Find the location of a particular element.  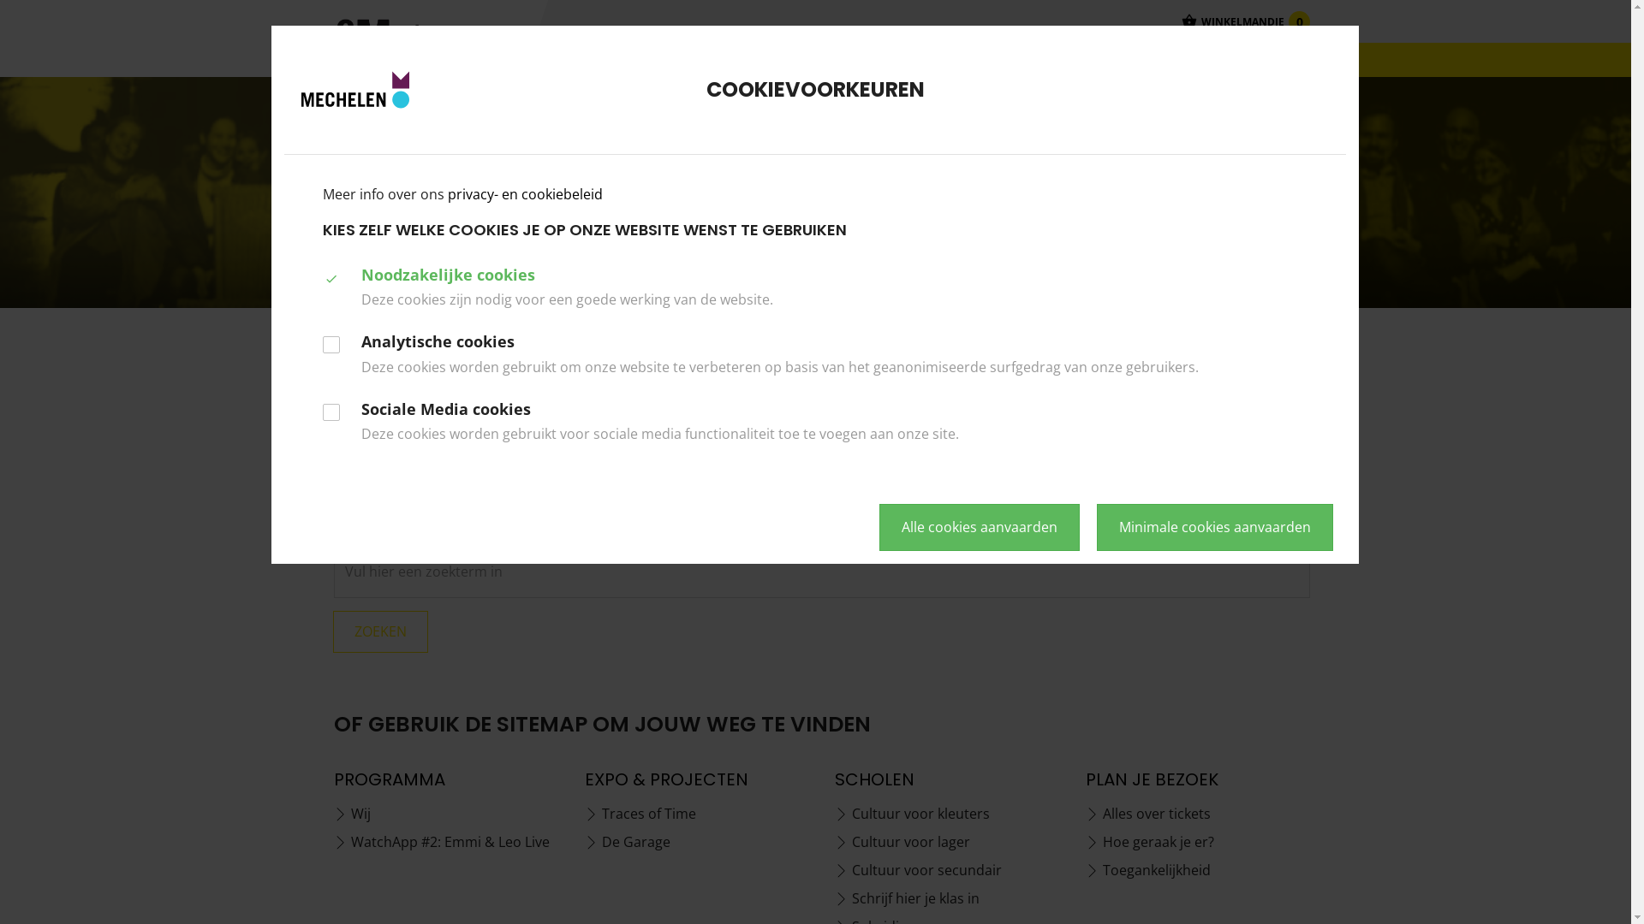

Schrijf hier je klas in is located at coordinates (947, 898).